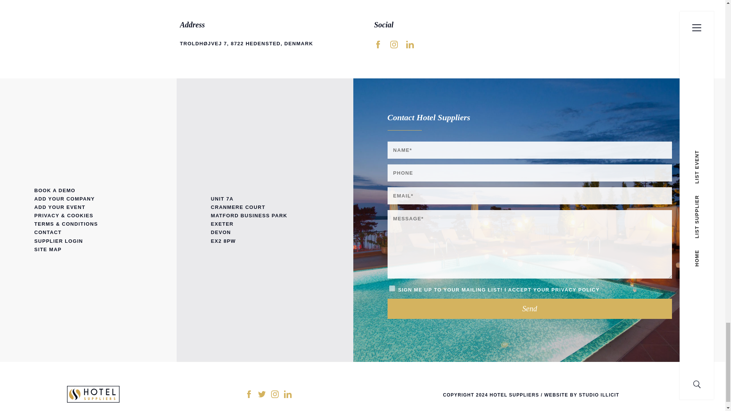 Image resolution: width=731 pixels, height=411 pixels. I want to click on Send, so click(530, 309).